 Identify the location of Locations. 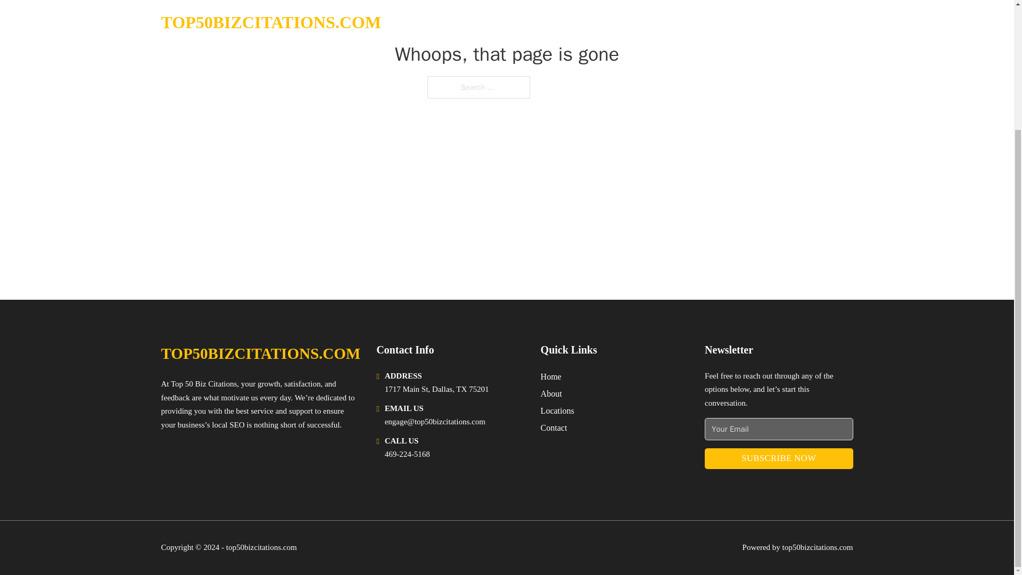
(557, 411).